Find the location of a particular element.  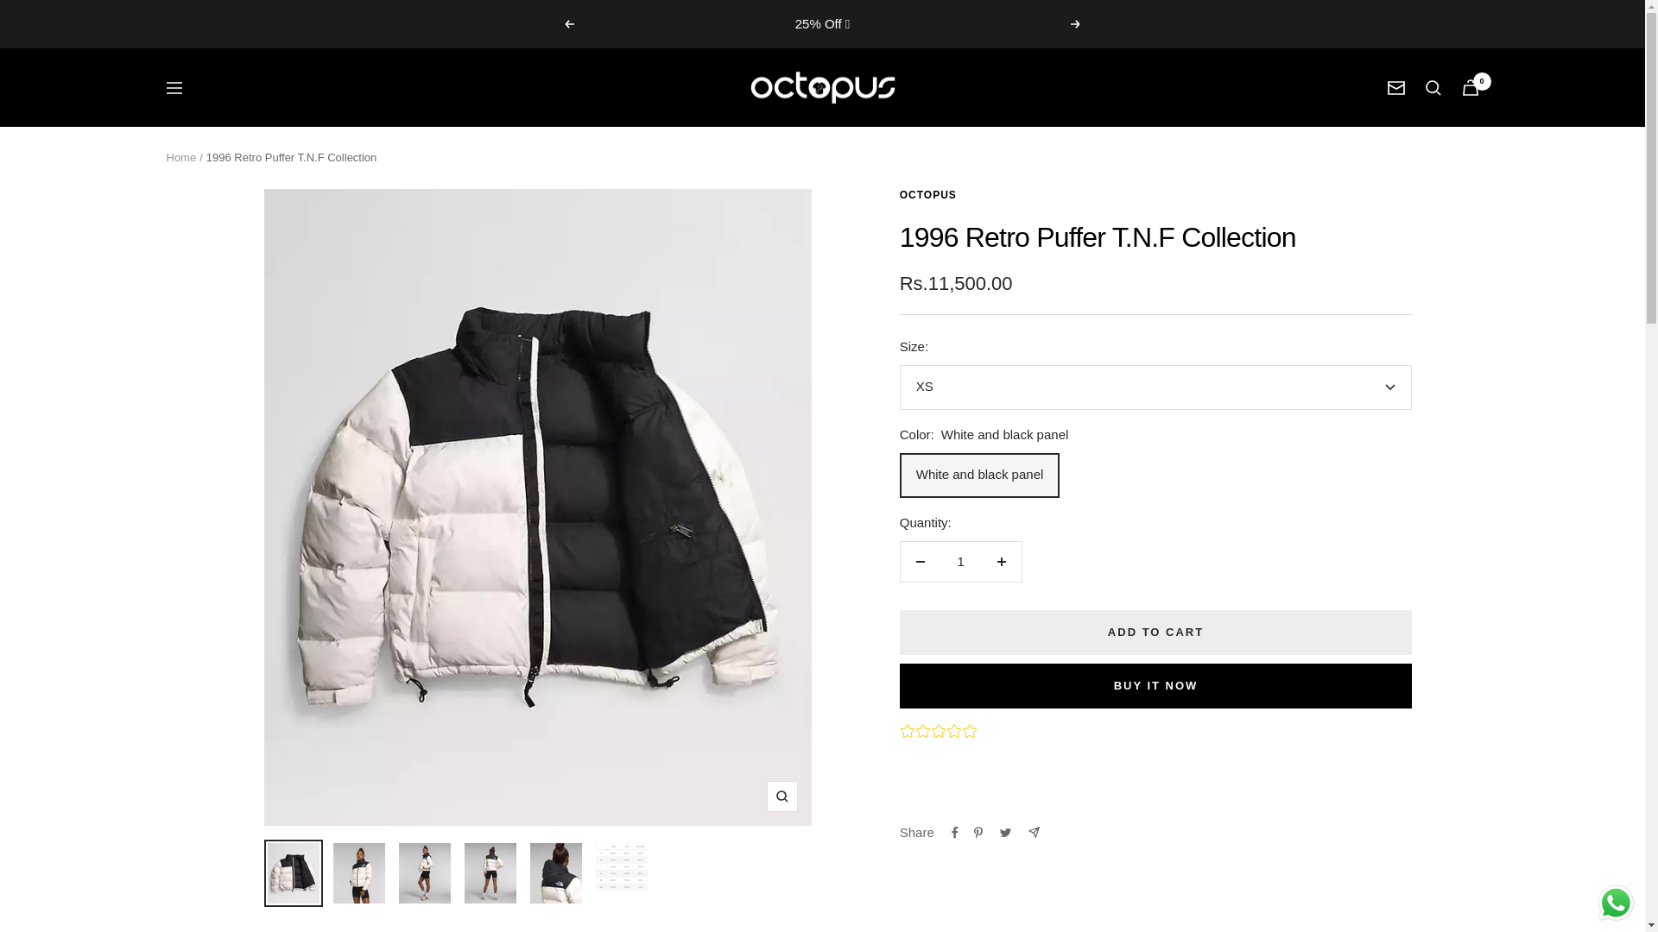

Next is located at coordinates (1076, 24).